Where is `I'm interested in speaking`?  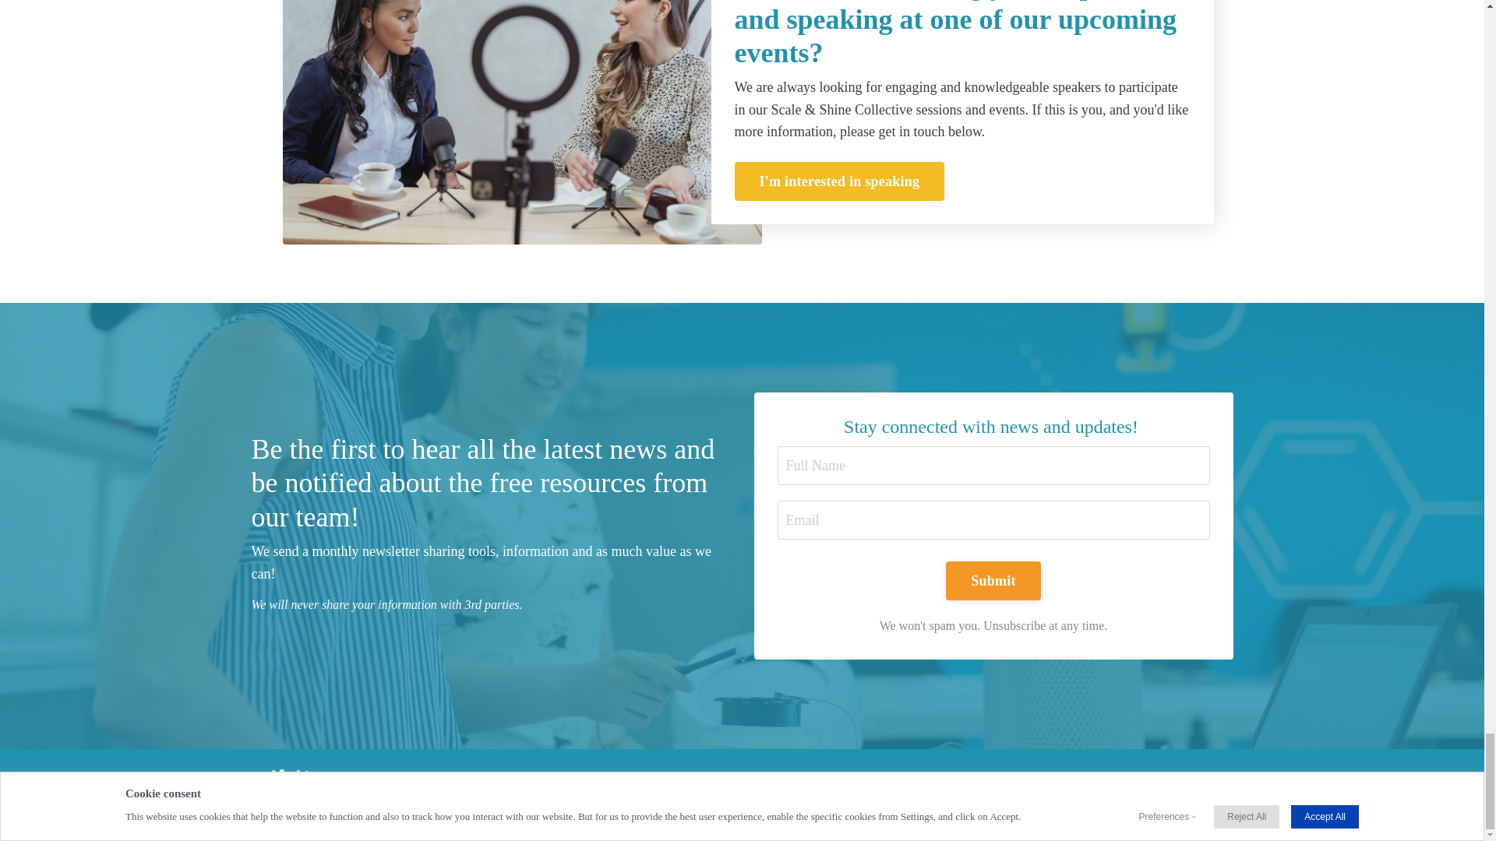
I'm interested in speaking is located at coordinates (838, 181).